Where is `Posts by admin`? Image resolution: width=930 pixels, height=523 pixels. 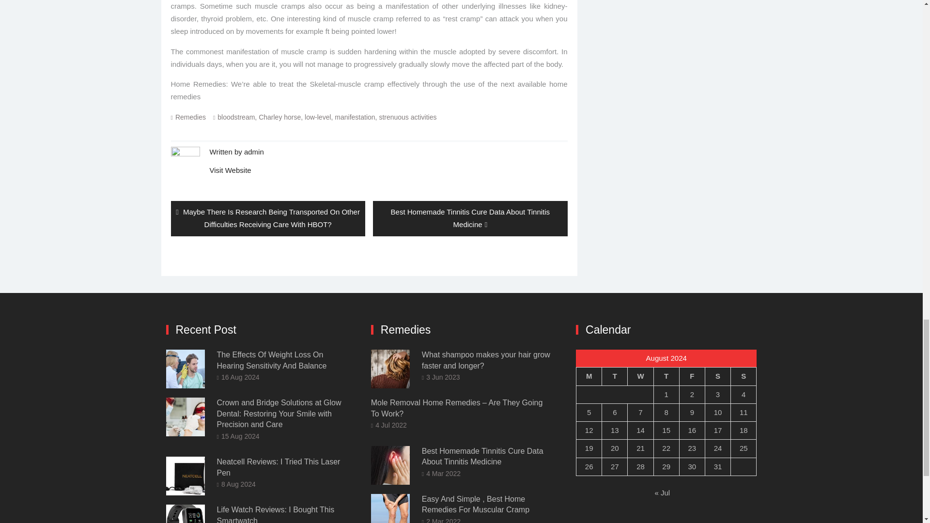
Posts by admin is located at coordinates (254, 151).